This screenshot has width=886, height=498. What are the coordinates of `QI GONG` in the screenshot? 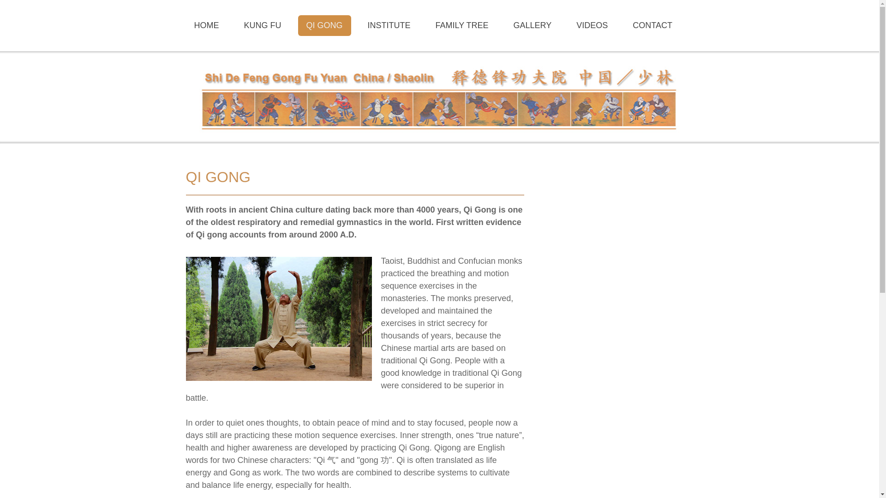 It's located at (324, 25).